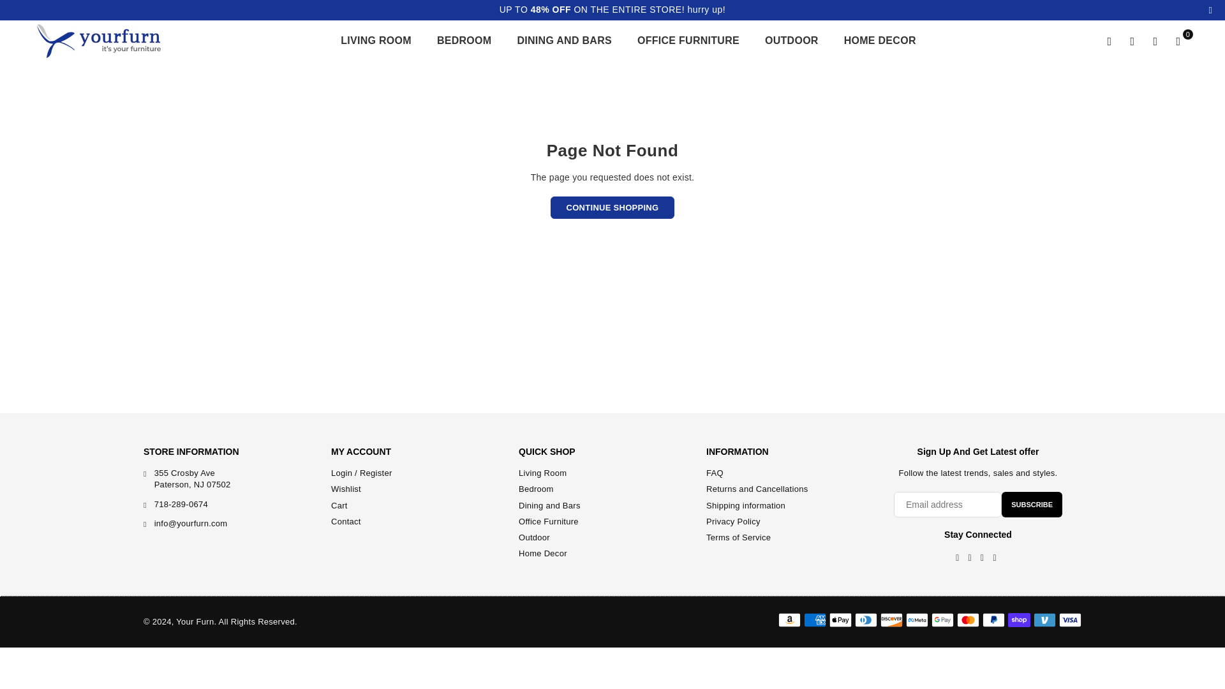 Image resolution: width=1225 pixels, height=689 pixels. Describe the element at coordinates (1109, 41) in the screenshot. I see `Search` at that location.